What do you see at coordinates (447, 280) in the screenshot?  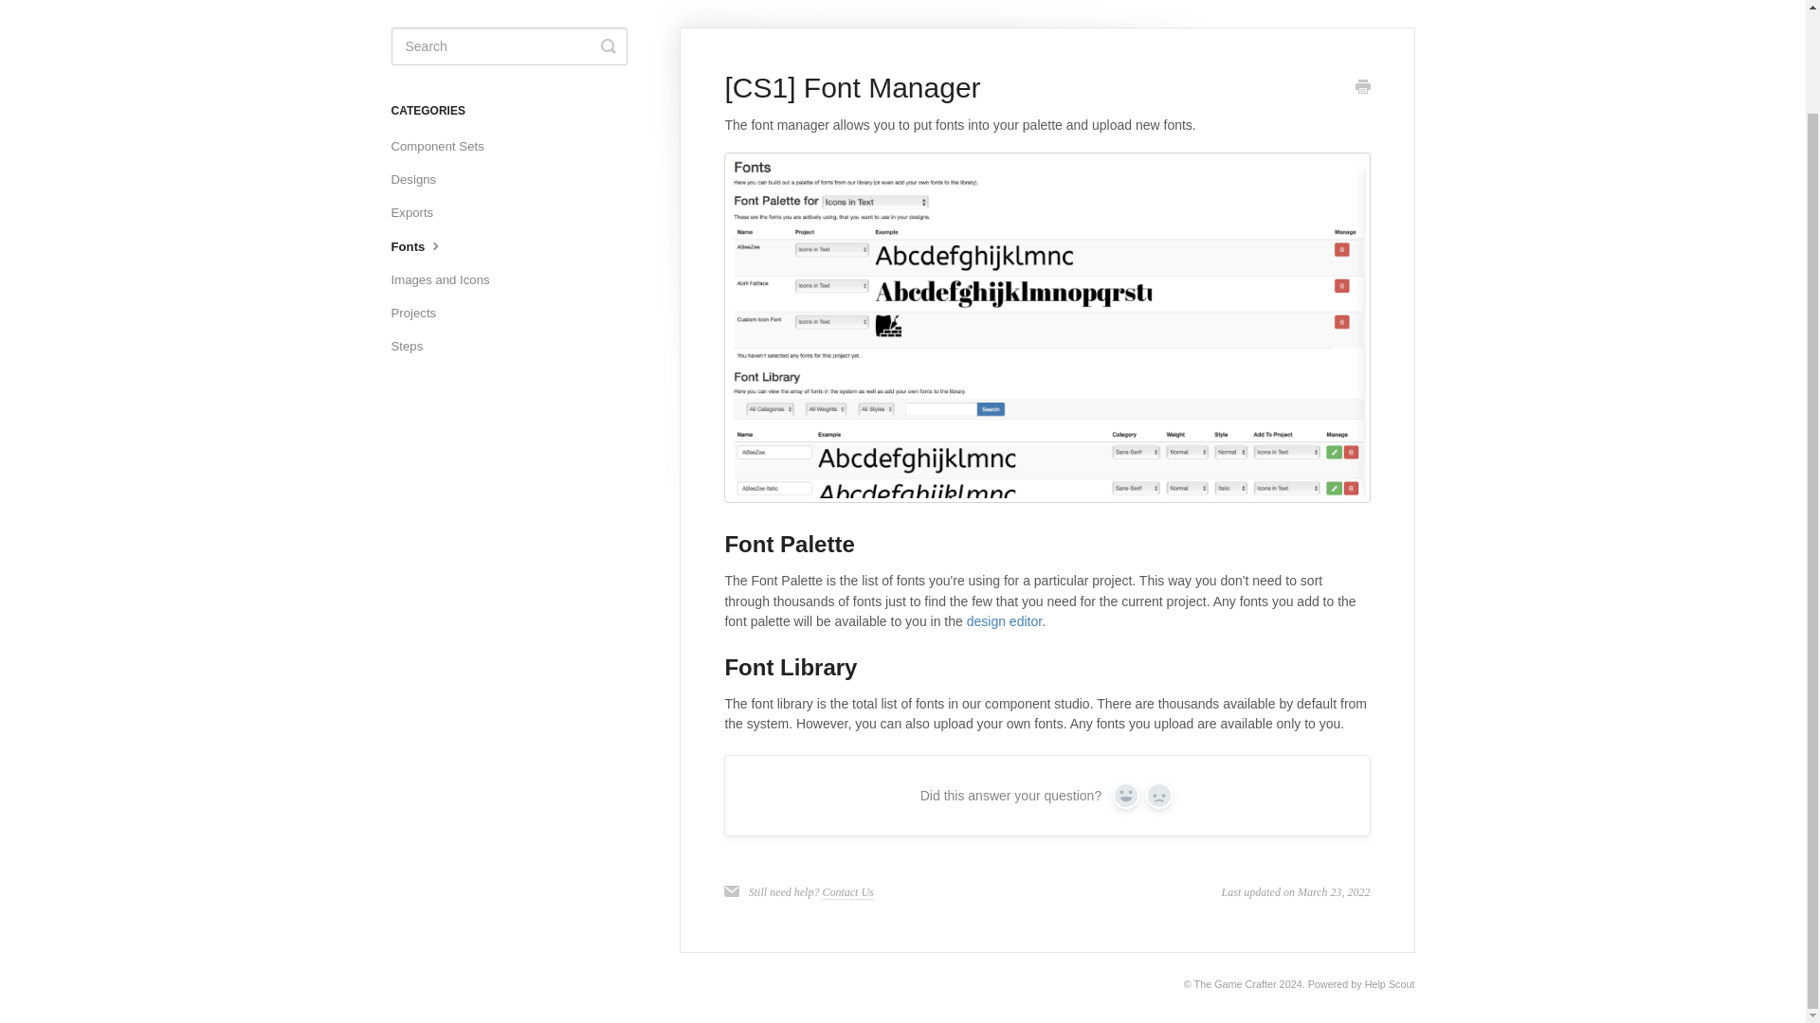 I see `Images and Icons` at bounding box center [447, 280].